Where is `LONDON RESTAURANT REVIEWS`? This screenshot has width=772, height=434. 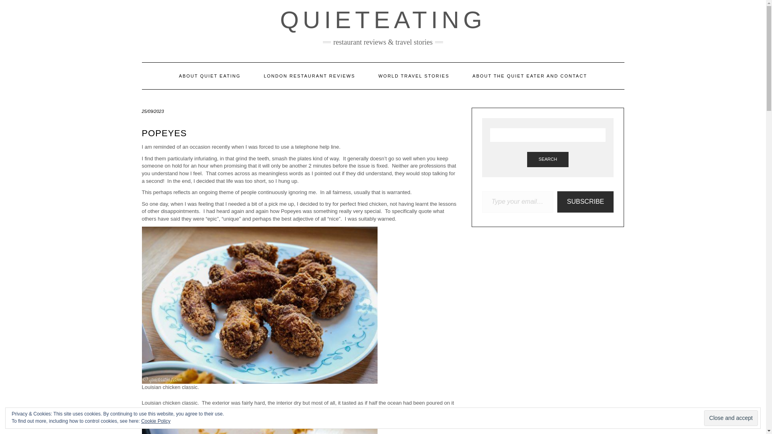
LONDON RESTAURANT REVIEWS is located at coordinates (310, 76).